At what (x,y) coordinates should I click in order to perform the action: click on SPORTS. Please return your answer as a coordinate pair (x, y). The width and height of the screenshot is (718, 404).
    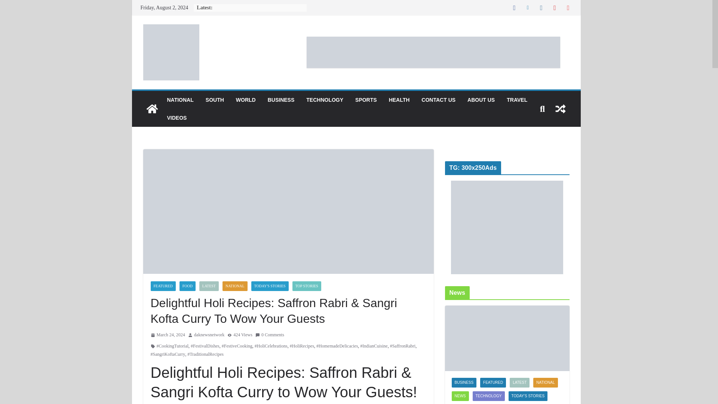
    Looking at the image, I should click on (366, 100).